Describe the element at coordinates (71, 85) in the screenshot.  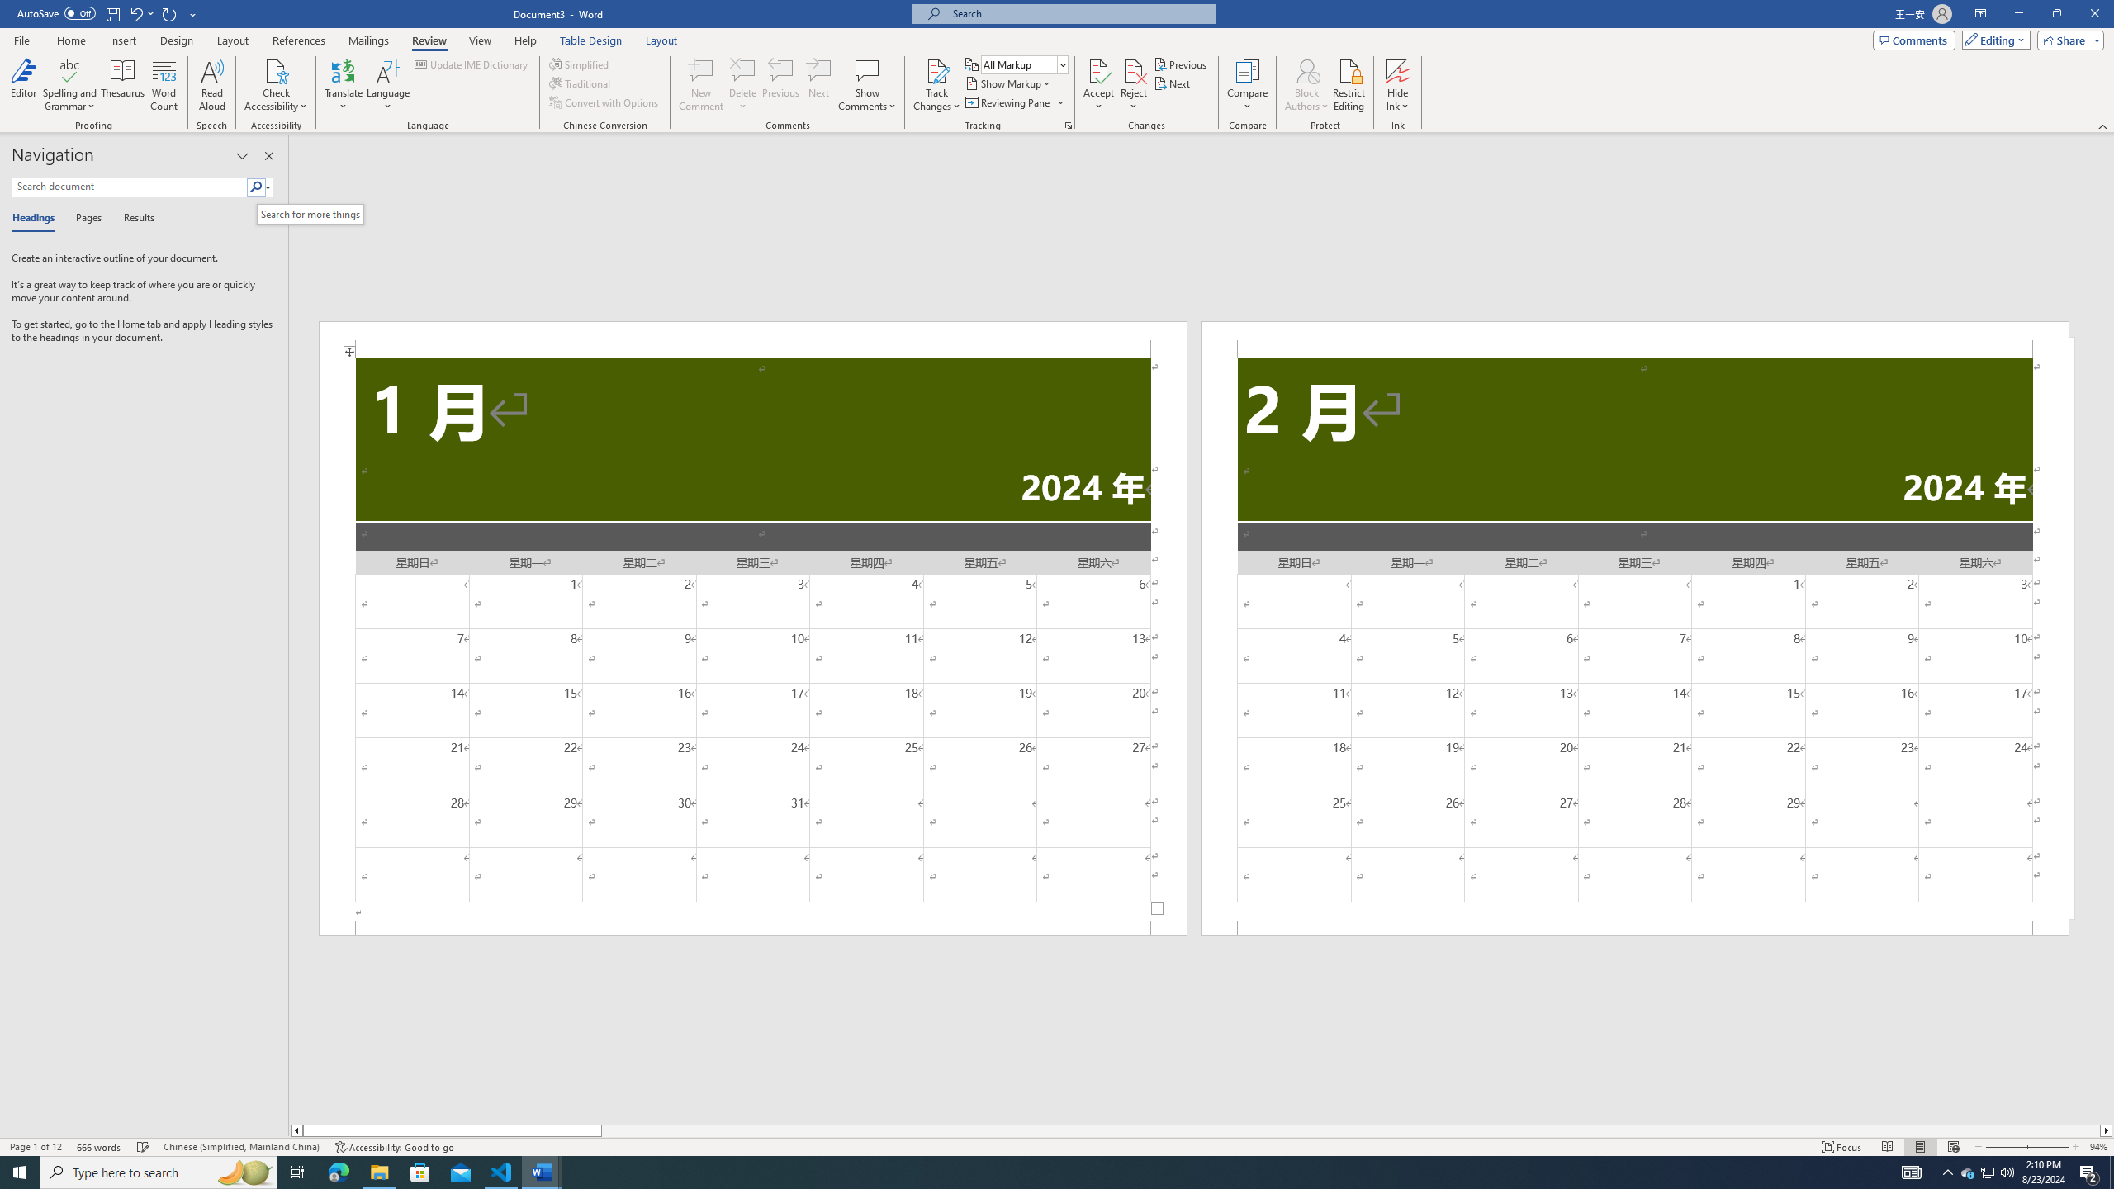
I see `Spelling and Grammar` at that location.